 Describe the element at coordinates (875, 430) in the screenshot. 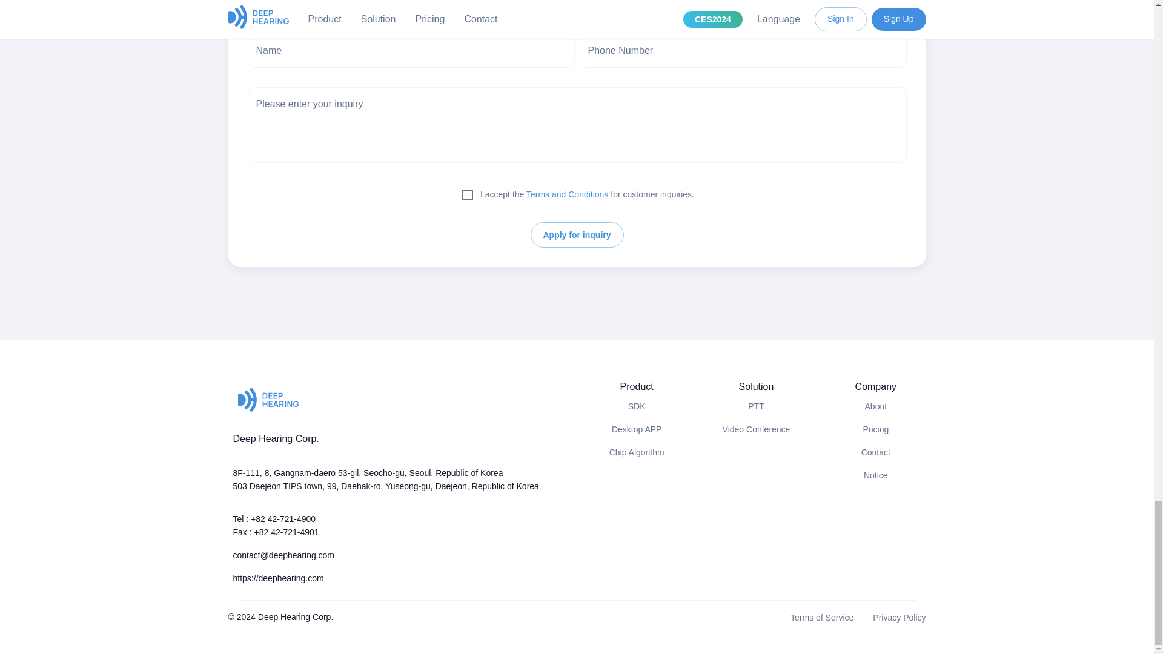

I see `Pricing` at that location.